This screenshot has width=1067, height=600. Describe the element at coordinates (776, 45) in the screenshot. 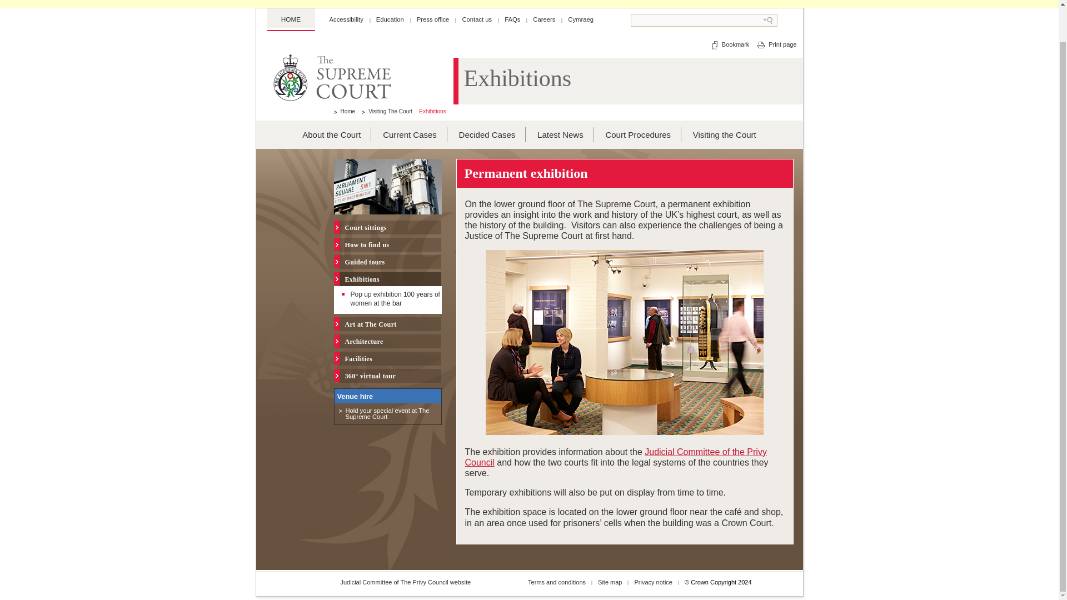

I see `Print page` at that location.